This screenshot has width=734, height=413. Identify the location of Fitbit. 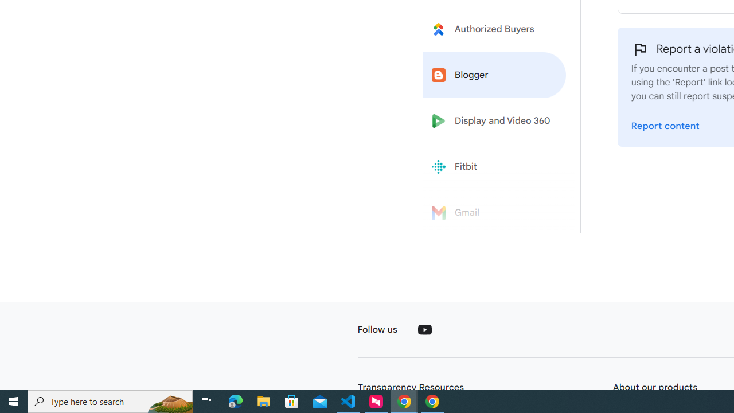
(494, 167).